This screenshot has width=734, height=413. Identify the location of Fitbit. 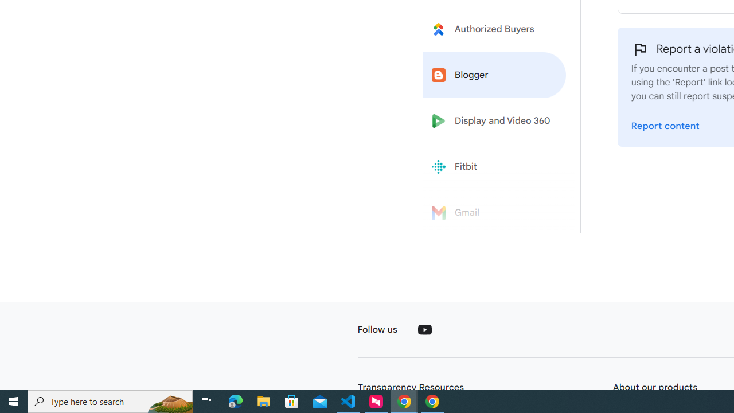
(494, 167).